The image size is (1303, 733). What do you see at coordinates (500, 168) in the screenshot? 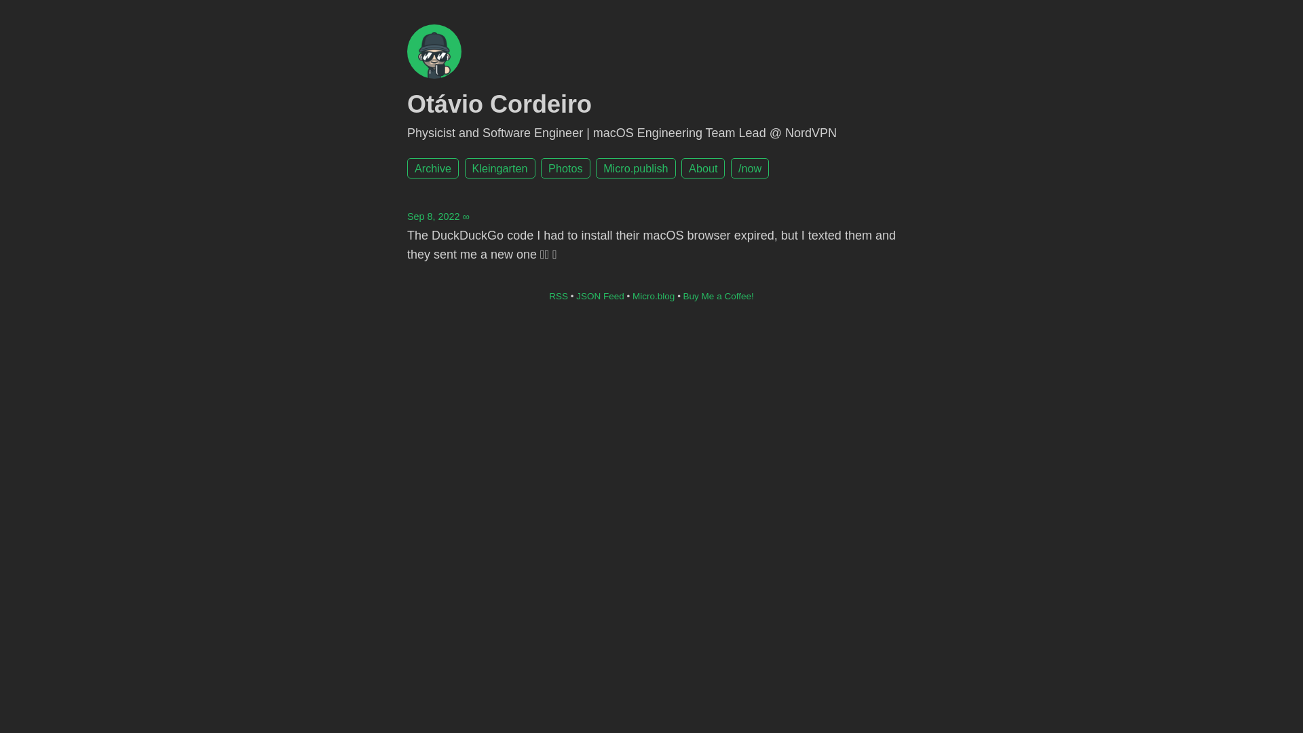
I see `Kleingarten` at bounding box center [500, 168].